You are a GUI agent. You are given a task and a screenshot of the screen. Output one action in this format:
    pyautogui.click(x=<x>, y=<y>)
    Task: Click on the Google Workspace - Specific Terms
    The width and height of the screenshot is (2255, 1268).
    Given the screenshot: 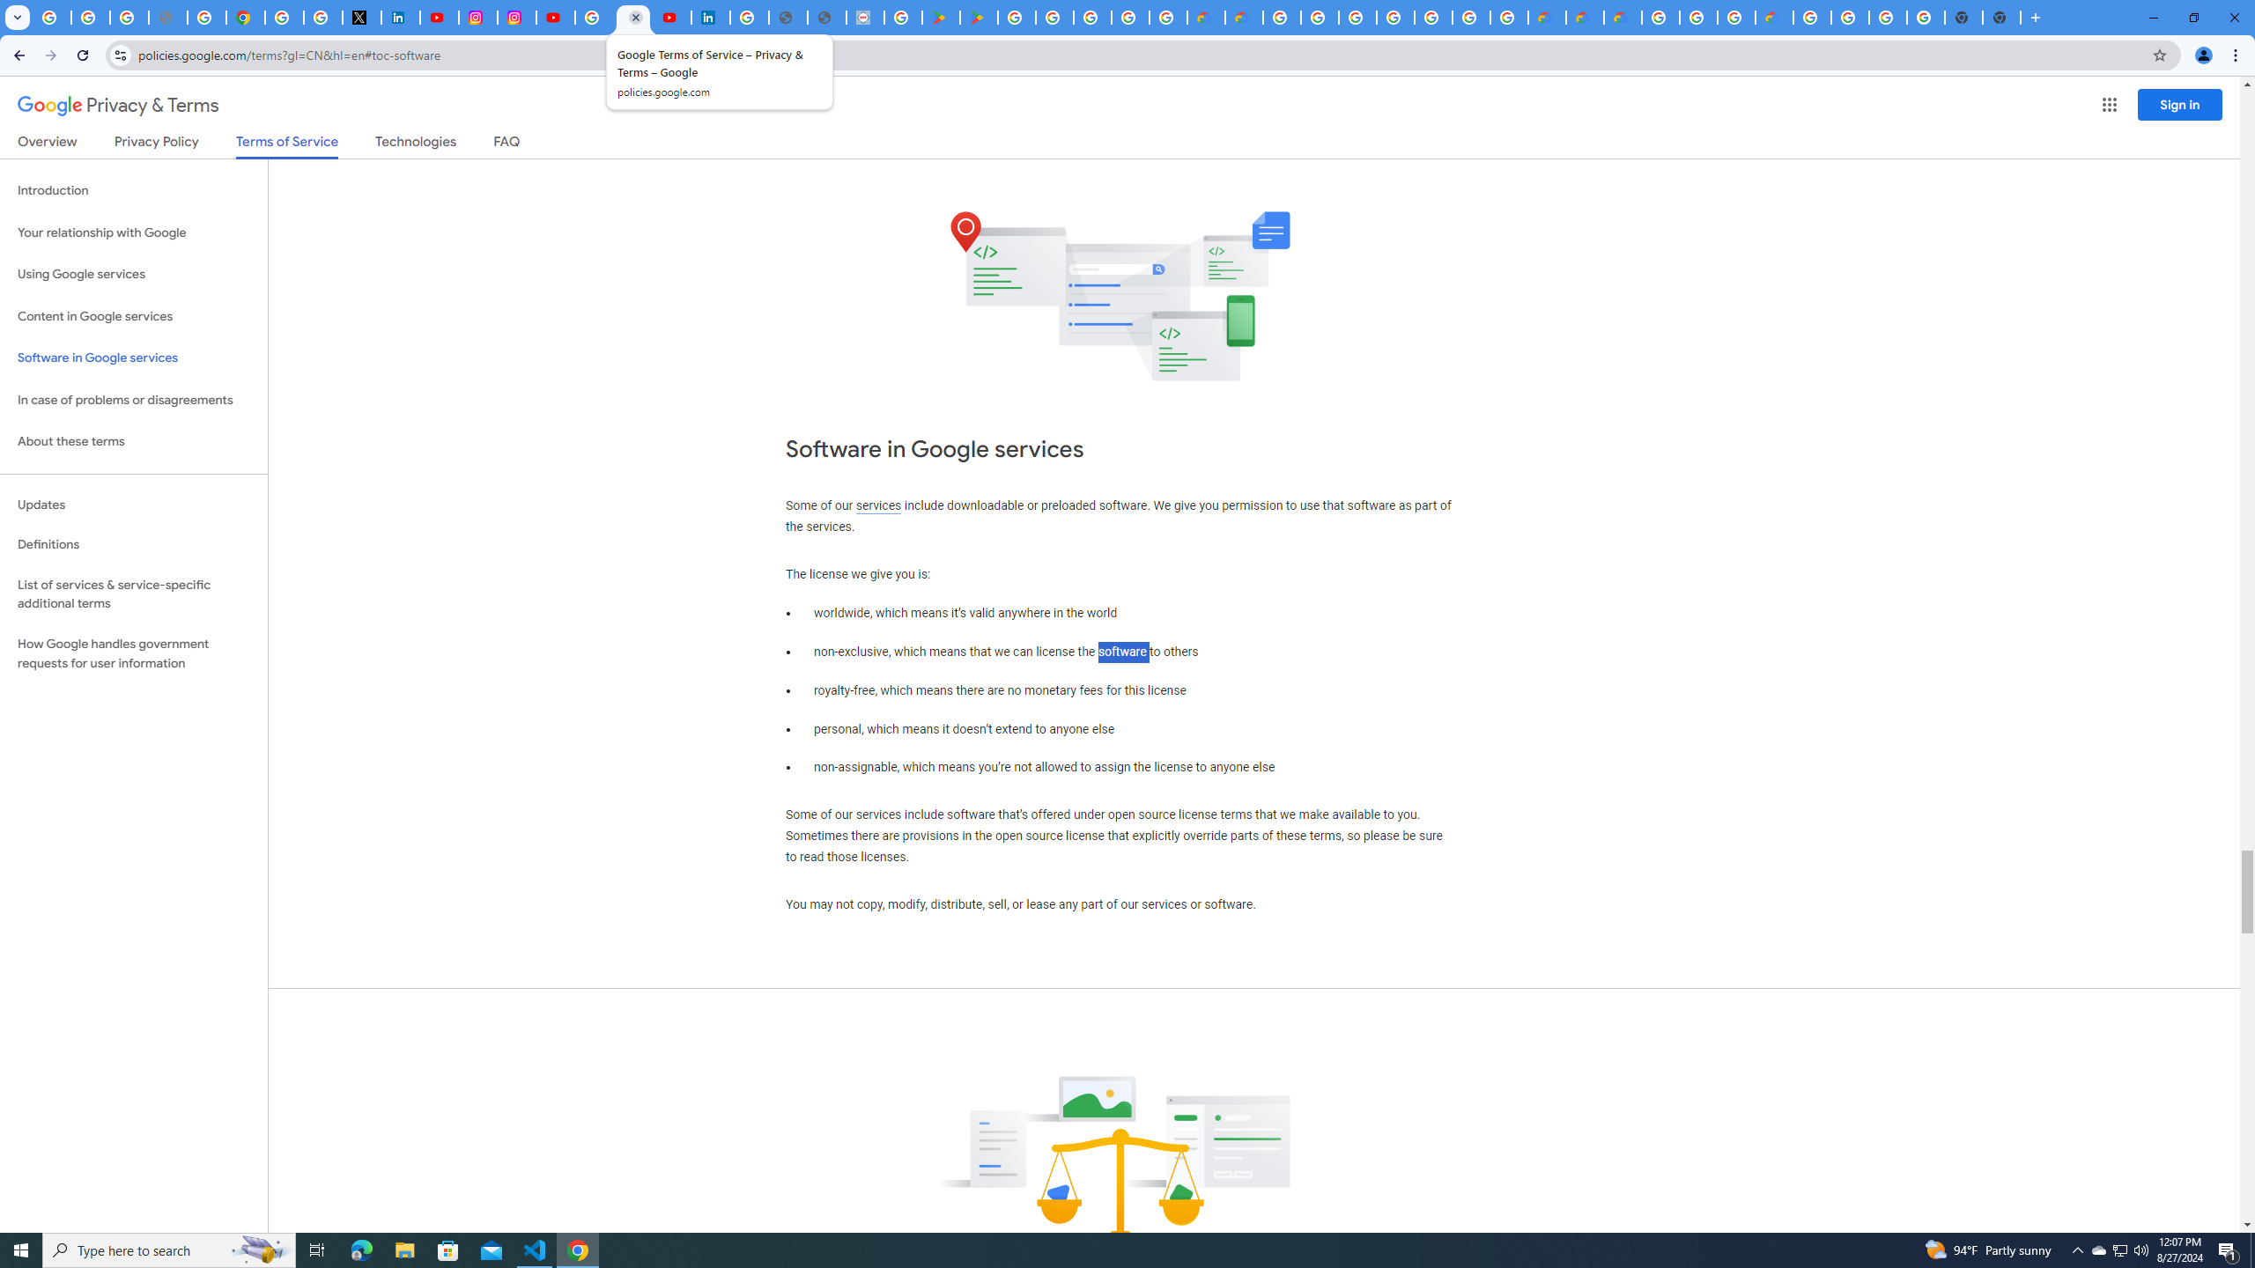 What is the action you would take?
    pyautogui.click(x=1168, y=18)
    